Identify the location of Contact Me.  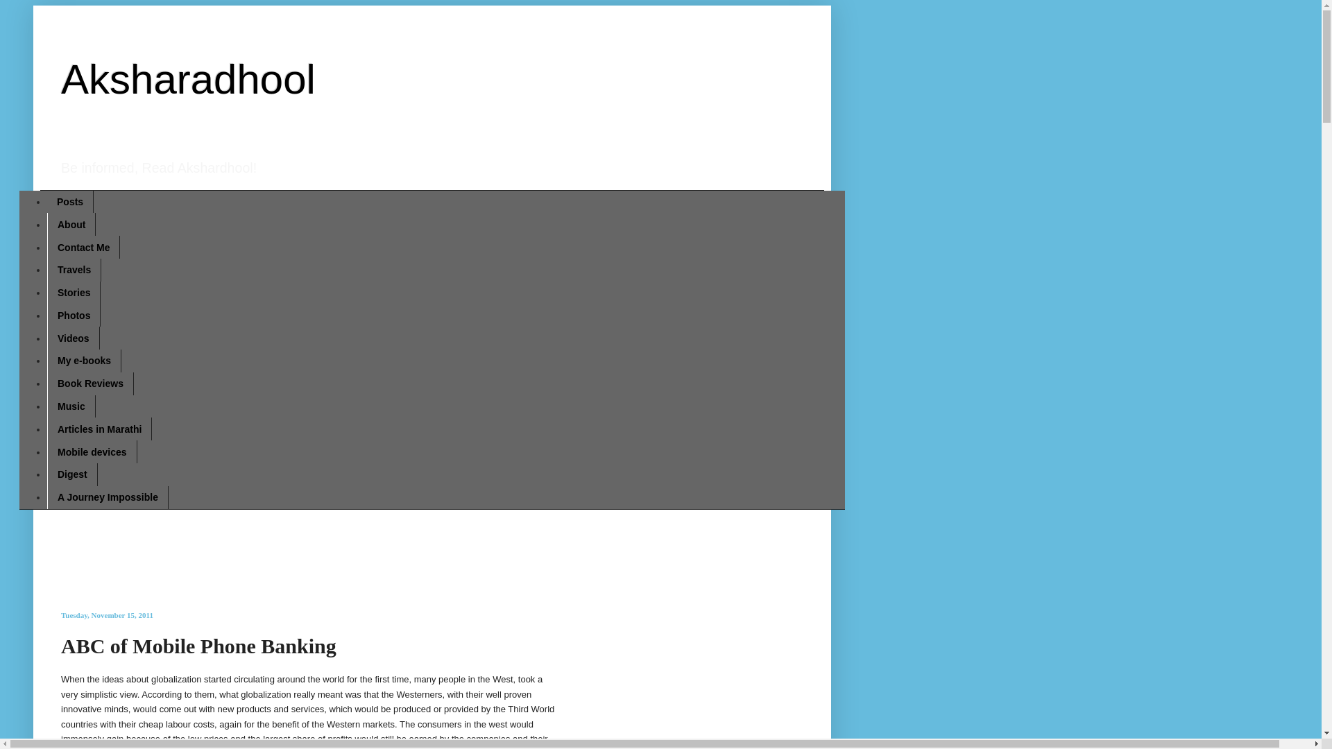
(83, 247).